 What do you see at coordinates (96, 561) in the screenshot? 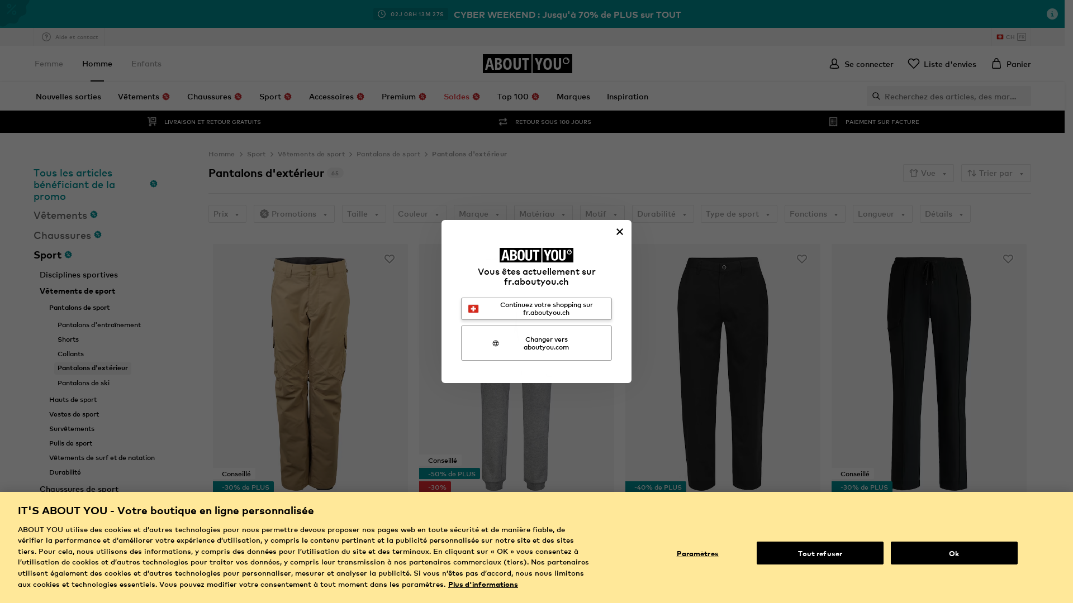
I see `Premium` at bounding box center [96, 561].